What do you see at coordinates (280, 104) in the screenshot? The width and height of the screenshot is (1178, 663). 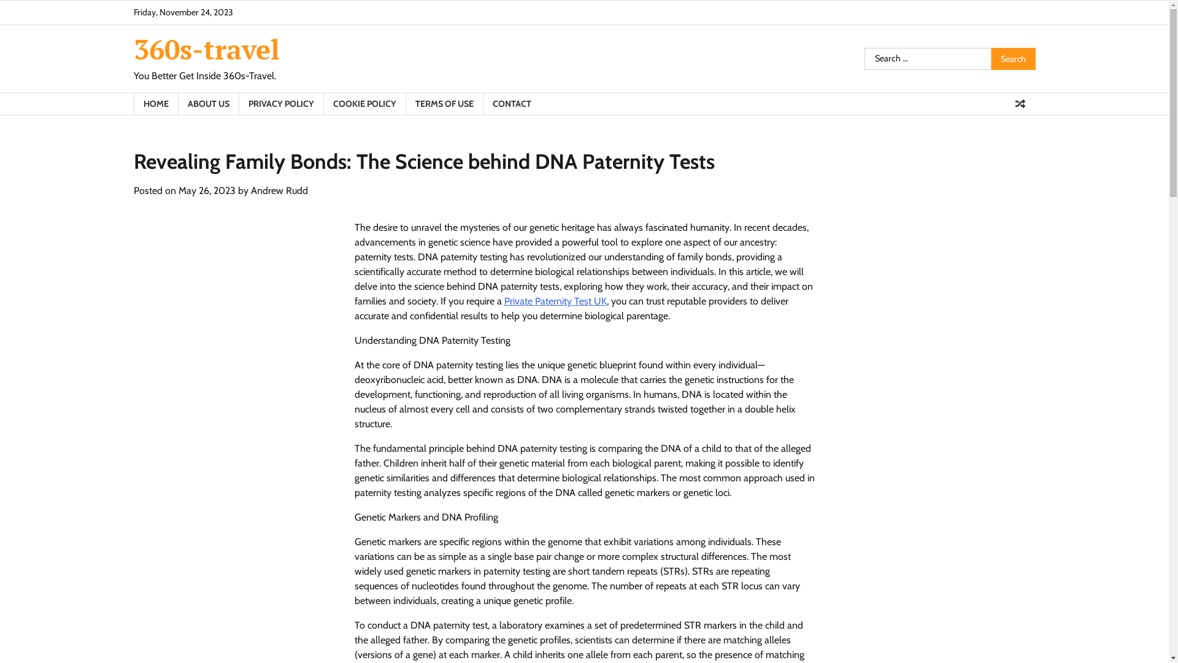 I see `PRIVACY POLICY` at bounding box center [280, 104].